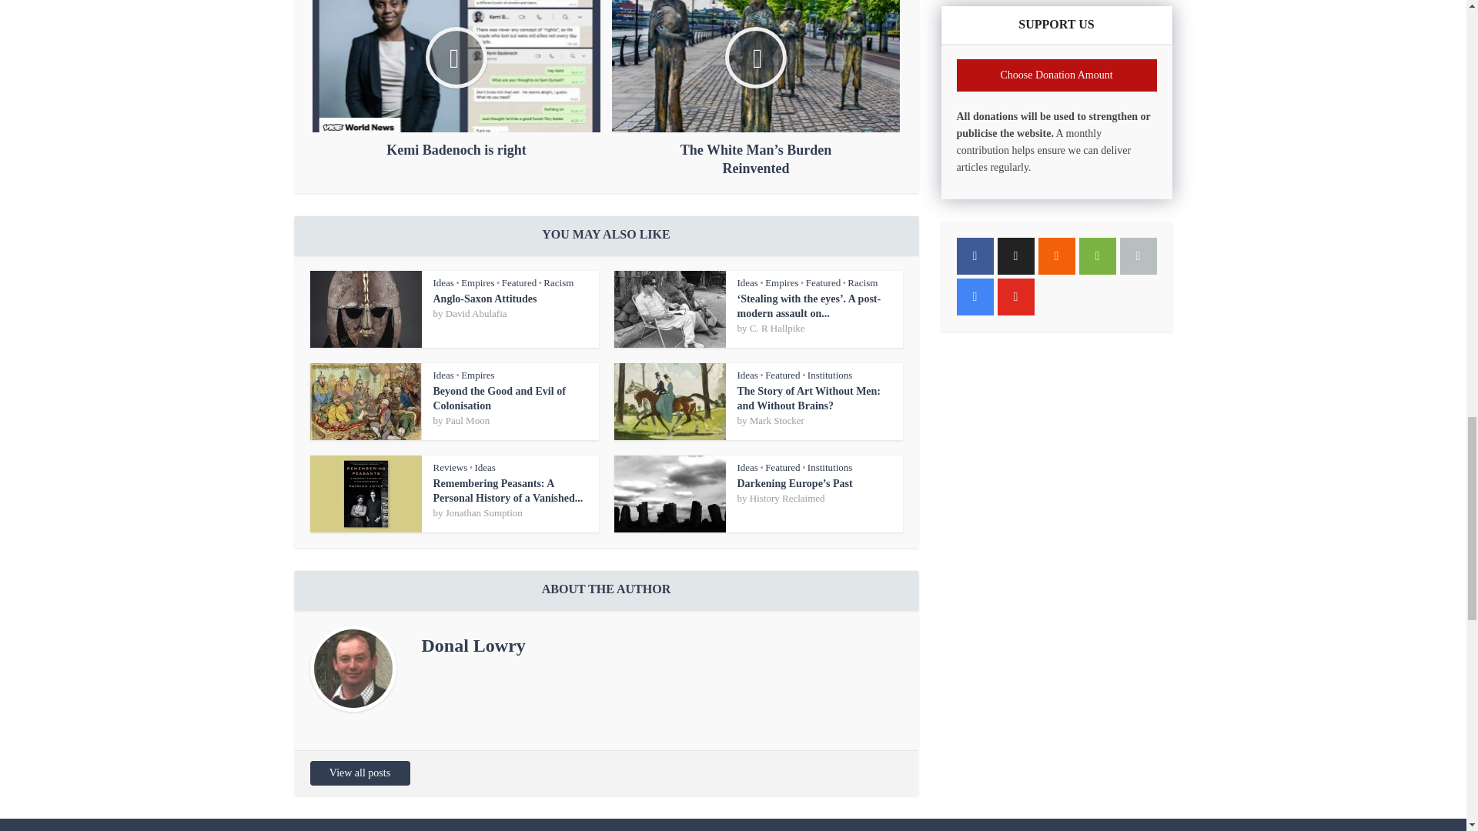 The width and height of the screenshot is (1478, 831). I want to click on Anglo-Saxon Attitudes, so click(484, 299).